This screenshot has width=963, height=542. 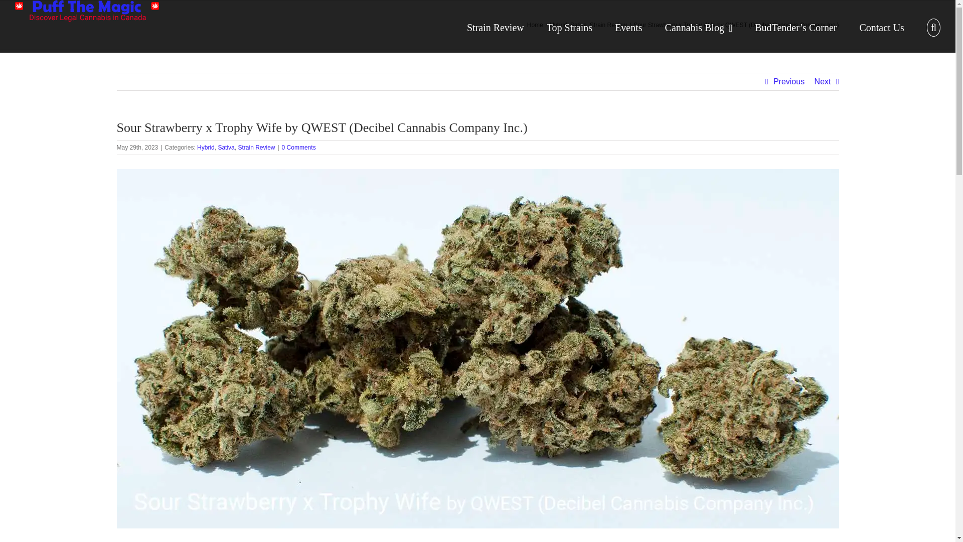 I want to click on Hybrid, so click(x=558, y=25).